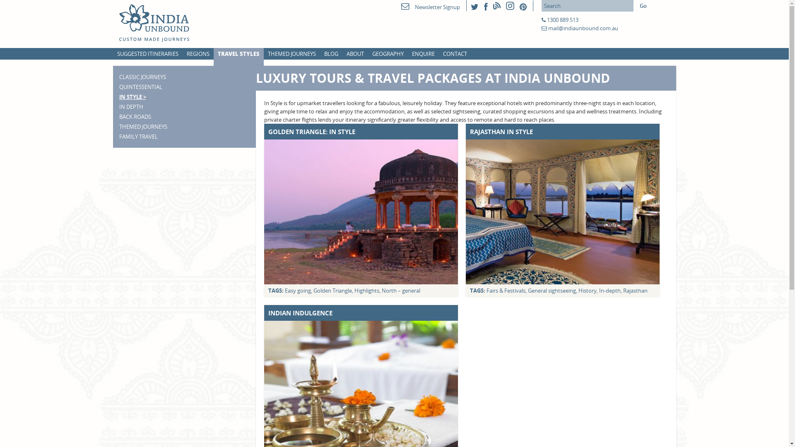 The image size is (795, 447). What do you see at coordinates (166, 23) in the screenshot?
I see `India Unbound` at bounding box center [166, 23].